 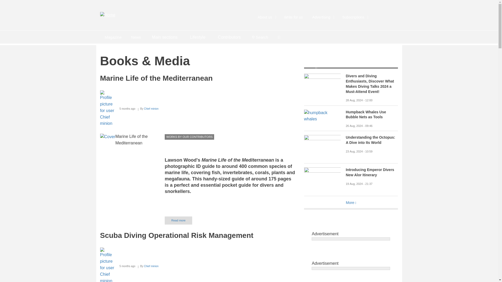 I want to click on Advertising, so click(x=322, y=17).